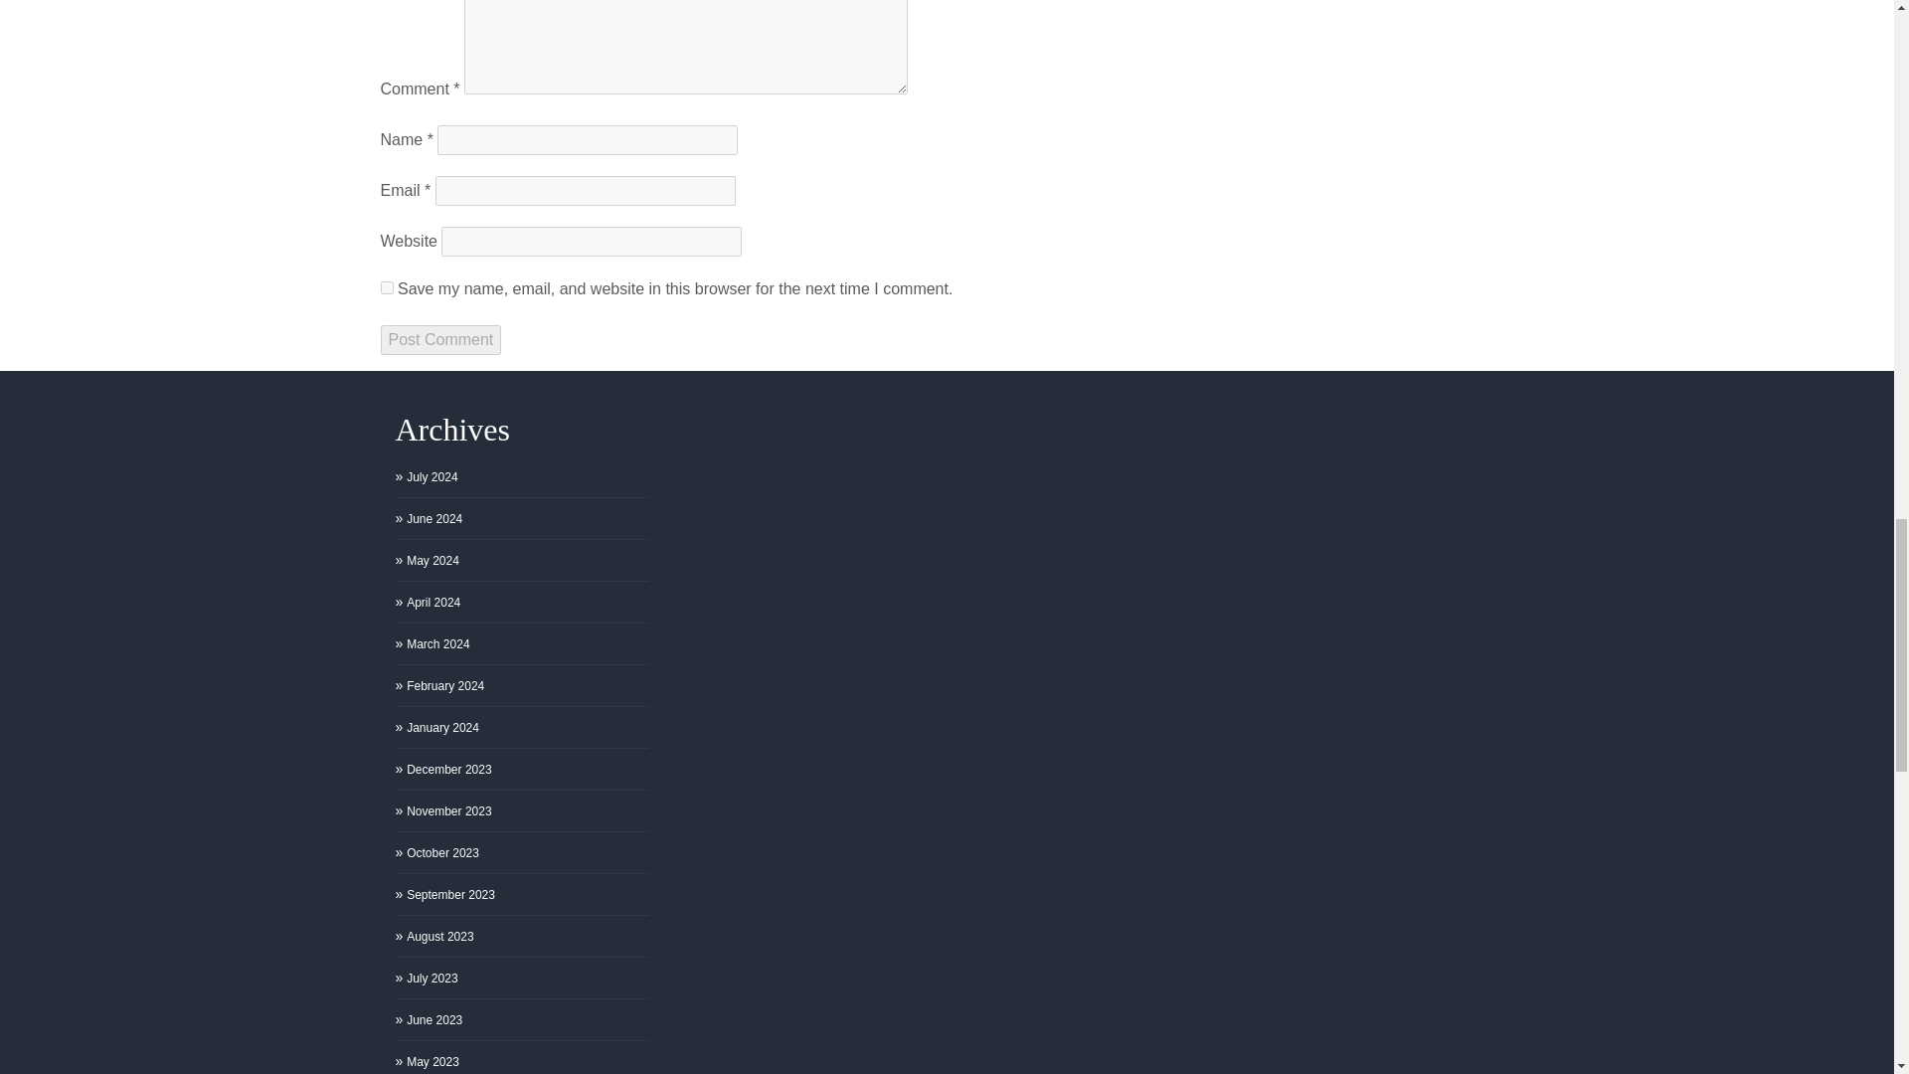 This screenshot has width=1909, height=1074. Describe the element at coordinates (439, 340) in the screenshot. I see `Post Comment` at that location.